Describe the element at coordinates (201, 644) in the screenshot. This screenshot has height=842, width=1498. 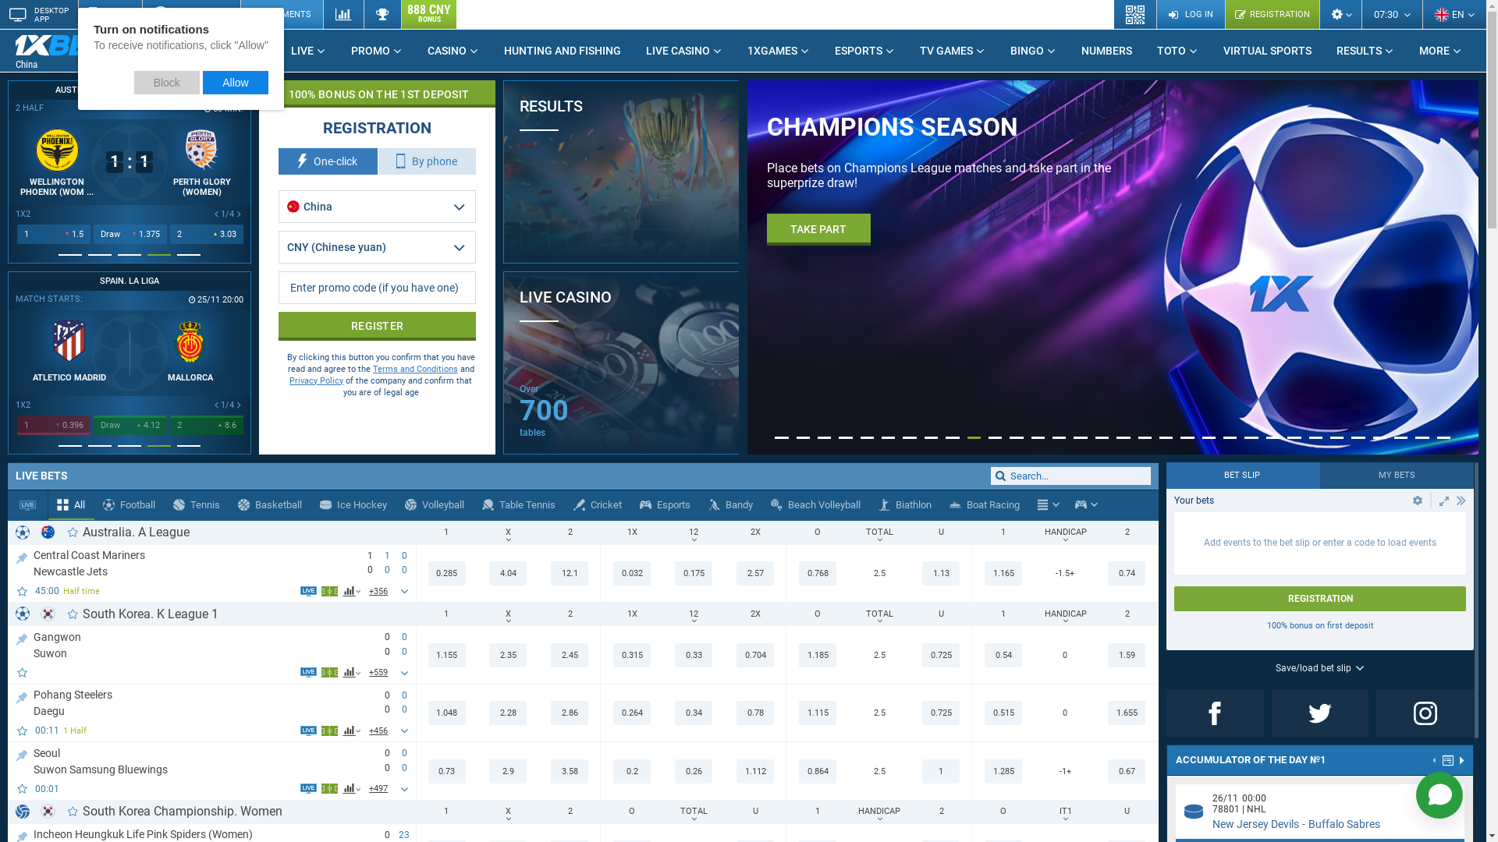
I see `Gangwon
Suwon` at that location.